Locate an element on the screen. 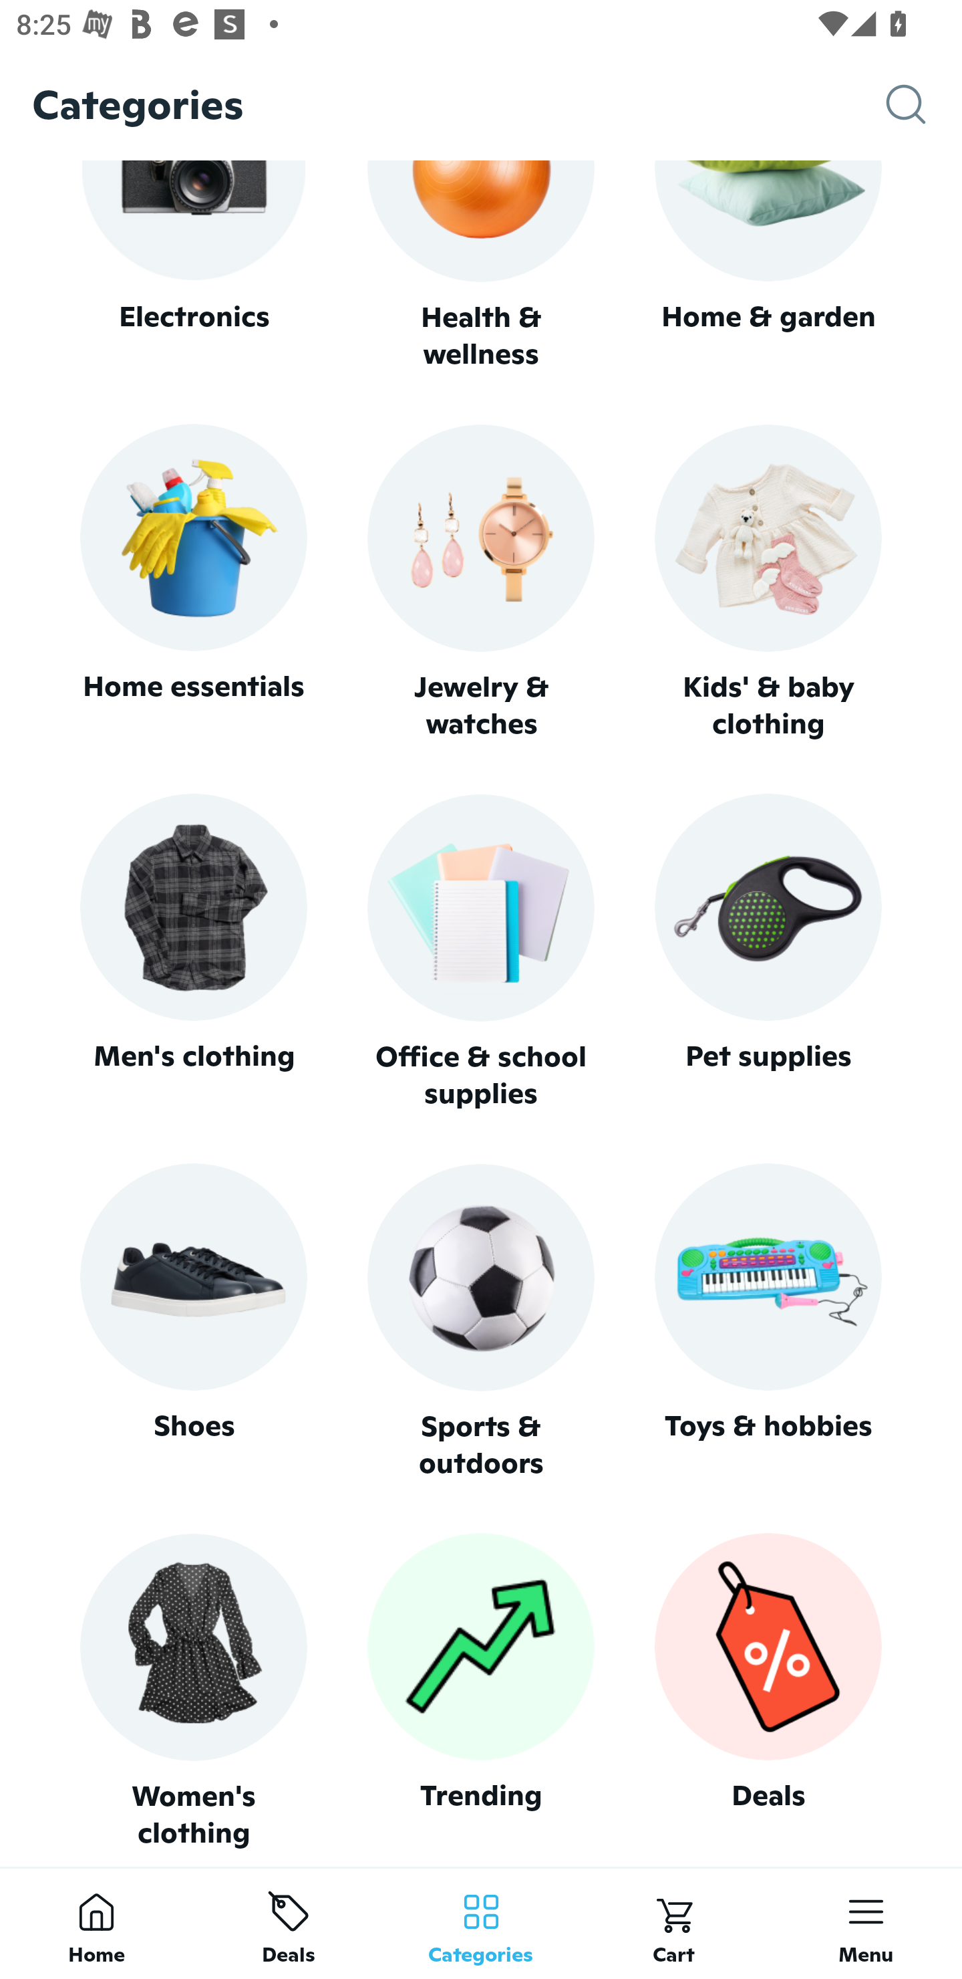  Deals is located at coordinates (768, 1692).